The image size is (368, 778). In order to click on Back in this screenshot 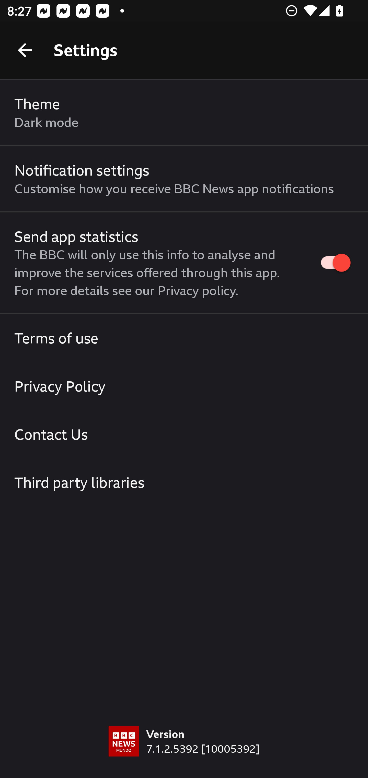, I will do `click(25, 50)`.